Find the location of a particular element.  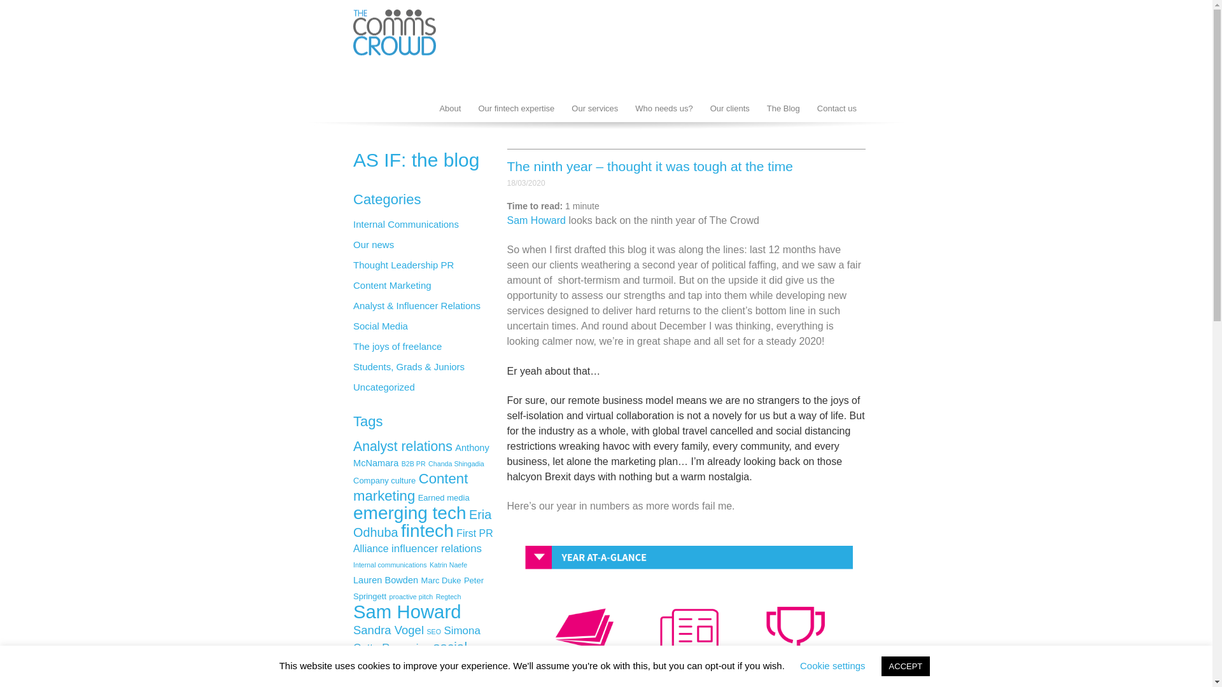

Who needs us? is located at coordinates (663, 109).